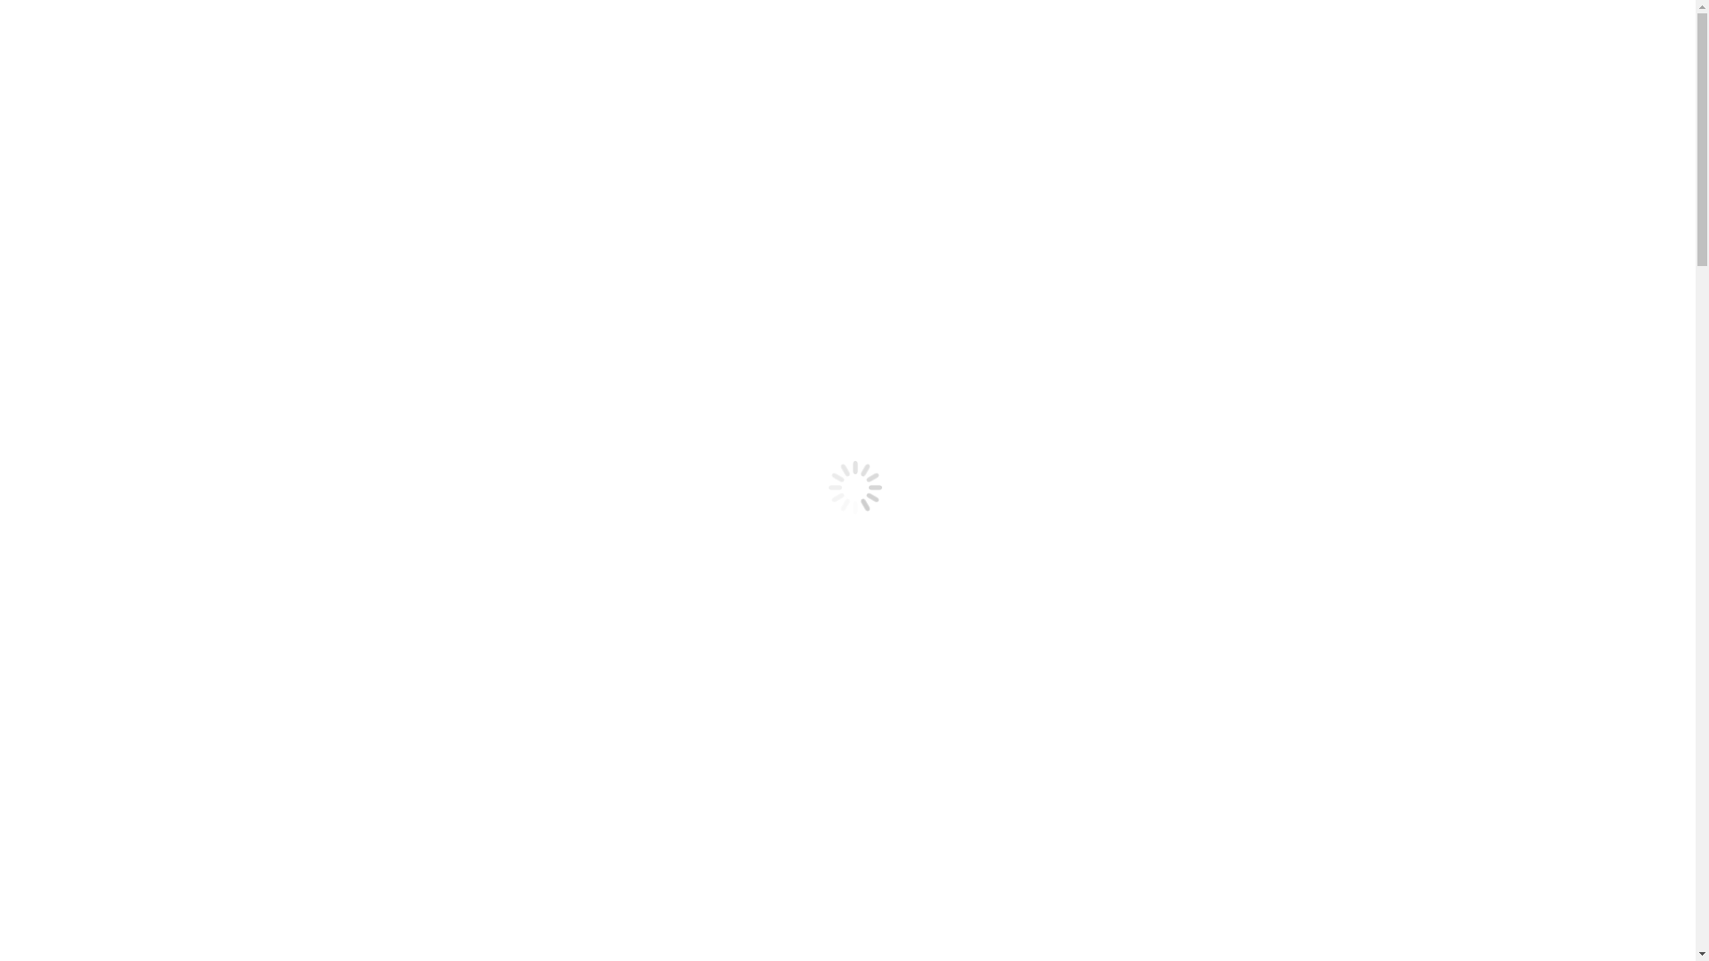 The height and width of the screenshot is (961, 1709). What do you see at coordinates (93, 545) in the screenshot?
I see `Donor Dashboard` at bounding box center [93, 545].